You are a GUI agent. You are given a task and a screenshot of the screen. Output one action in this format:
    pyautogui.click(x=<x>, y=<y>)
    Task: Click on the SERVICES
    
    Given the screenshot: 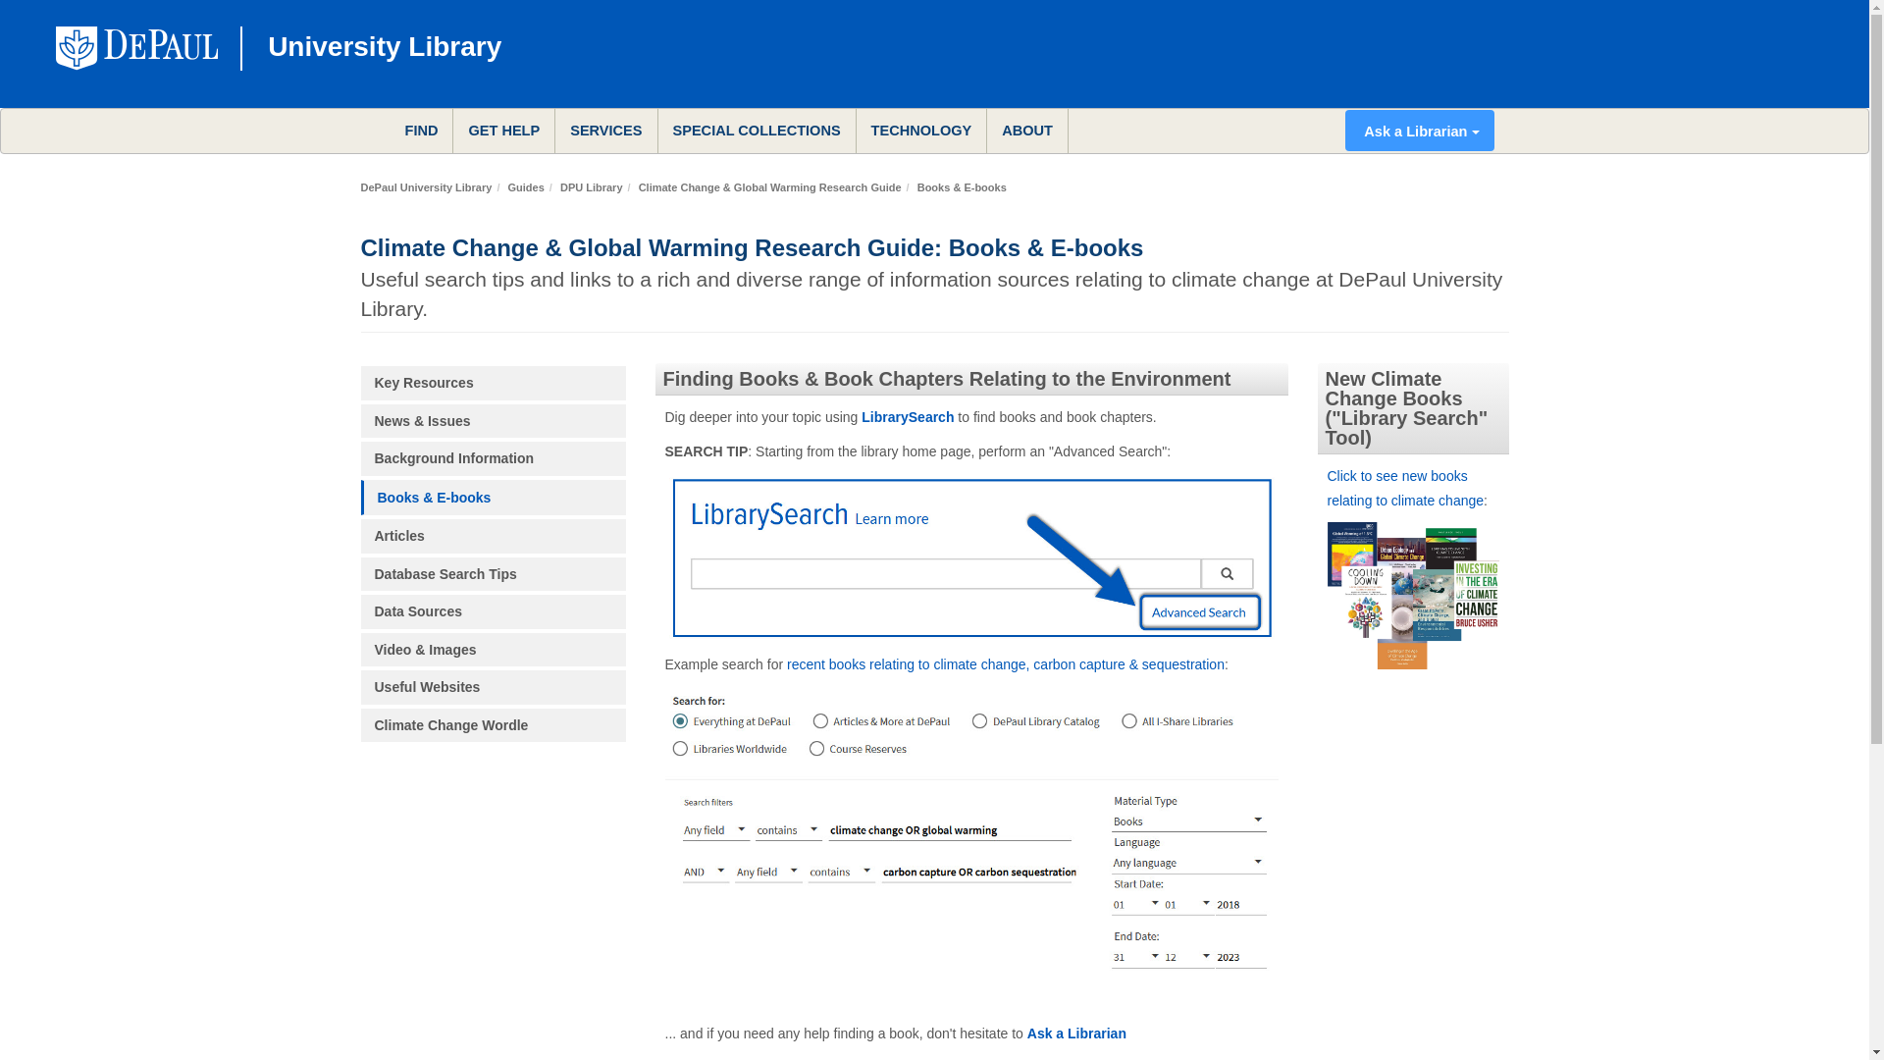 What is the action you would take?
    pyautogui.click(x=605, y=130)
    